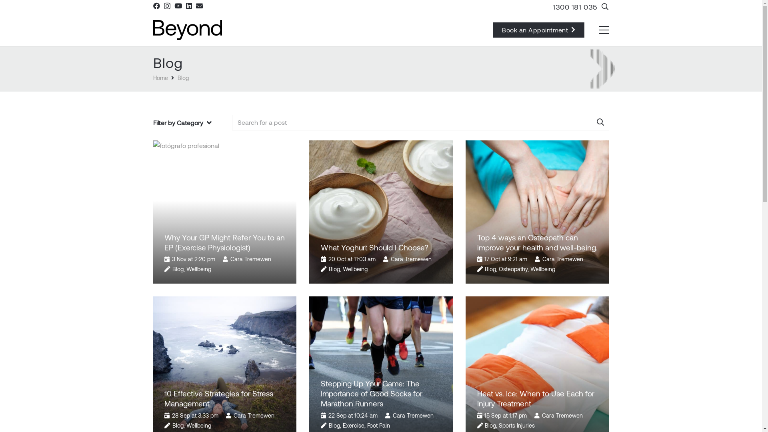 The image size is (768, 432). Describe the element at coordinates (251, 259) in the screenshot. I see `Cara Tremewen` at that location.